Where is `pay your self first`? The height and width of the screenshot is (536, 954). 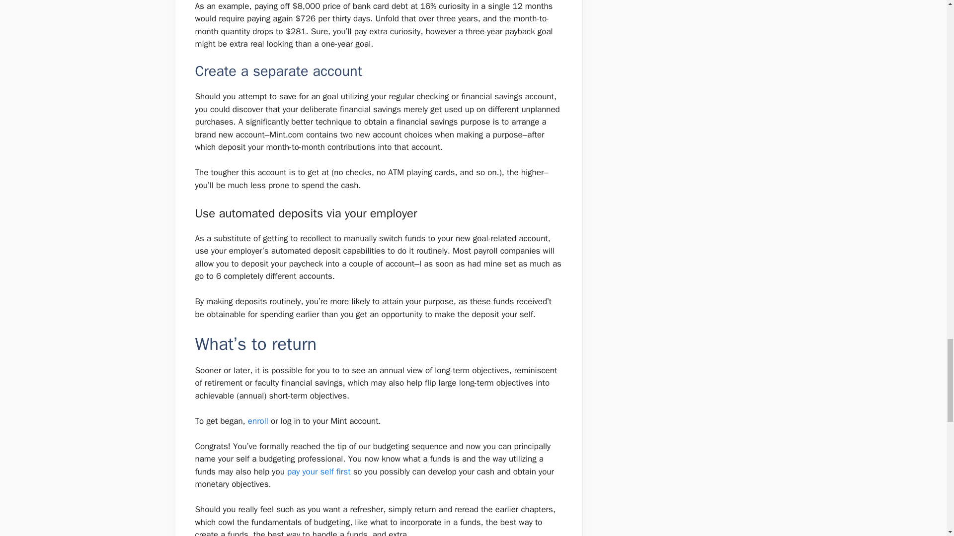
pay your self first is located at coordinates (319, 471).